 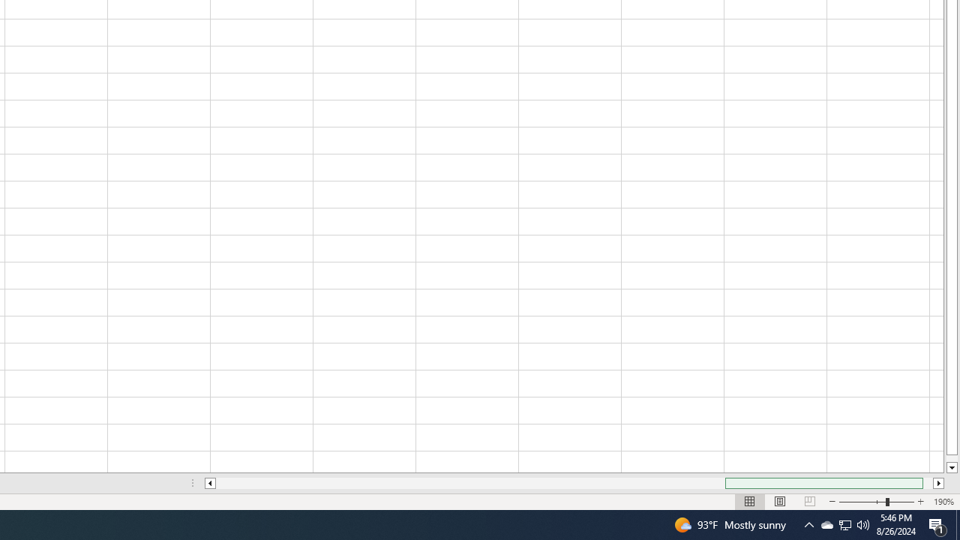 I want to click on Page Break Preview, so click(x=809, y=501).